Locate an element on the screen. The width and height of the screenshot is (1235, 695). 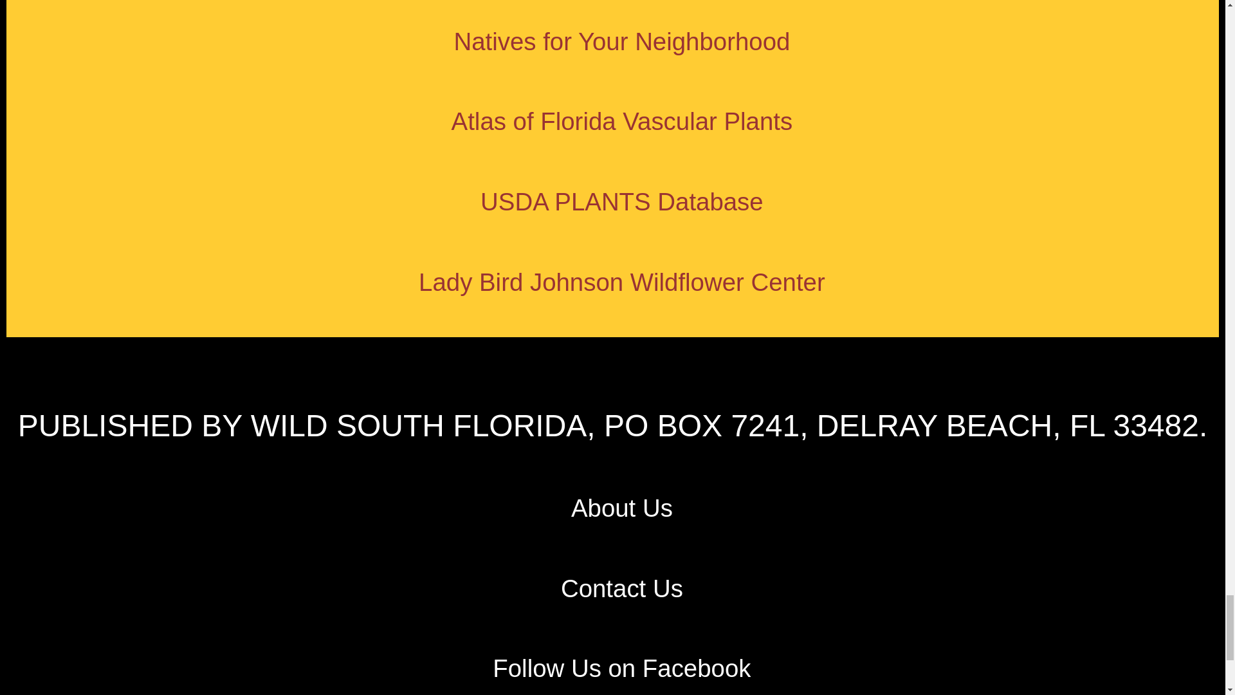
Natives for Your Neighborhood is located at coordinates (621, 41).